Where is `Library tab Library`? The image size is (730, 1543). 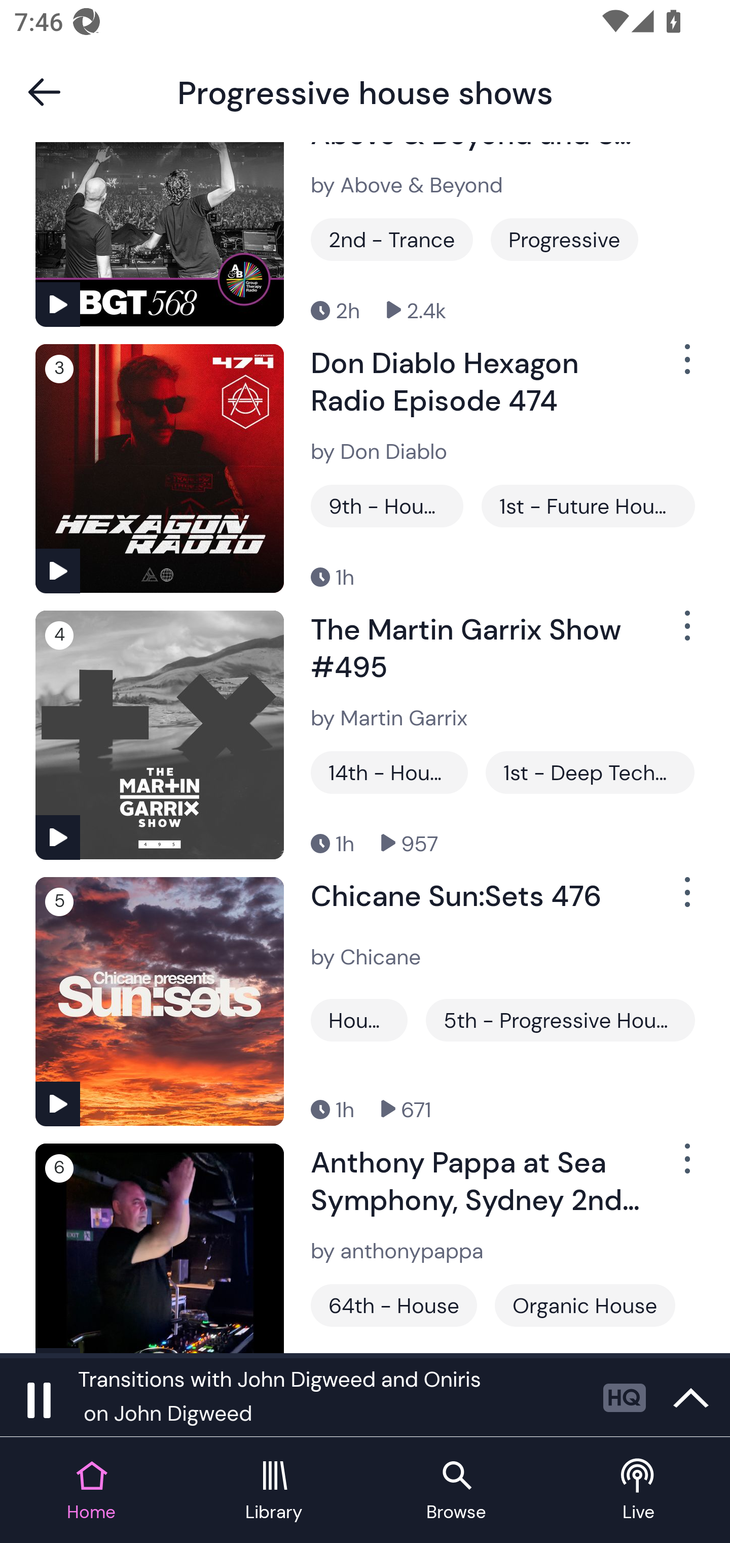 Library tab Library is located at coordinates (274, 1491).